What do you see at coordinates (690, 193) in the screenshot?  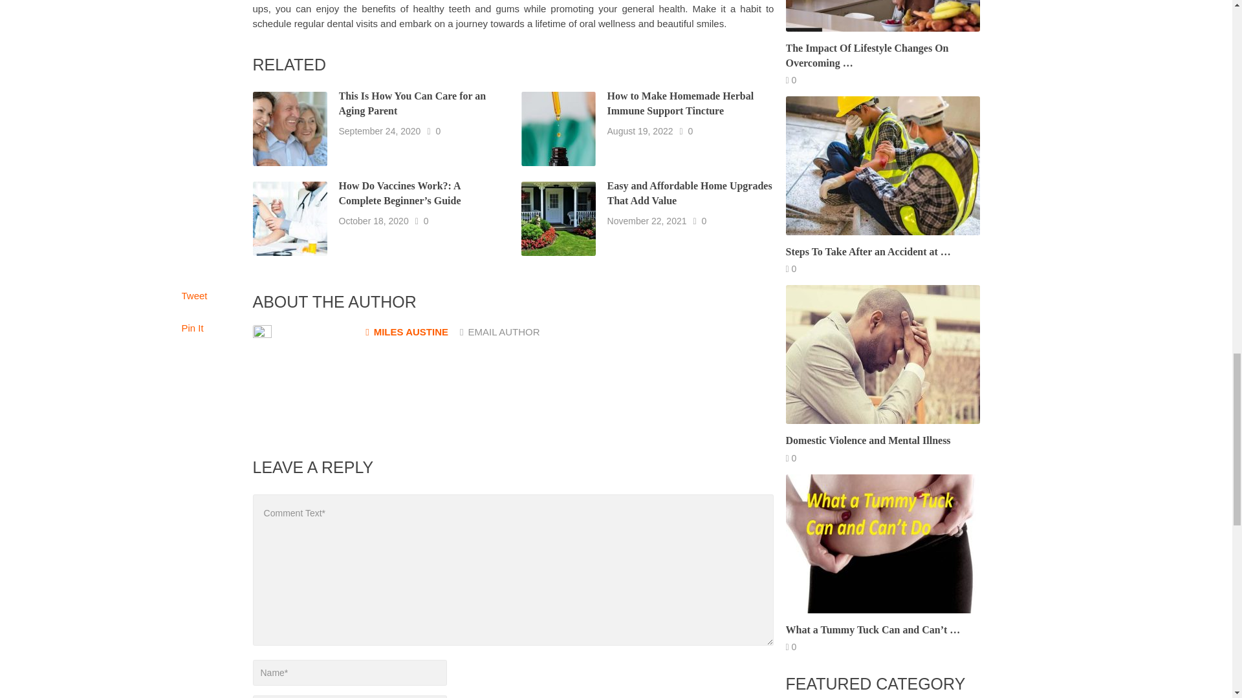 I see `Easy and Affordable Home Upgrades That Add Value` at bounding box center [690, 193].